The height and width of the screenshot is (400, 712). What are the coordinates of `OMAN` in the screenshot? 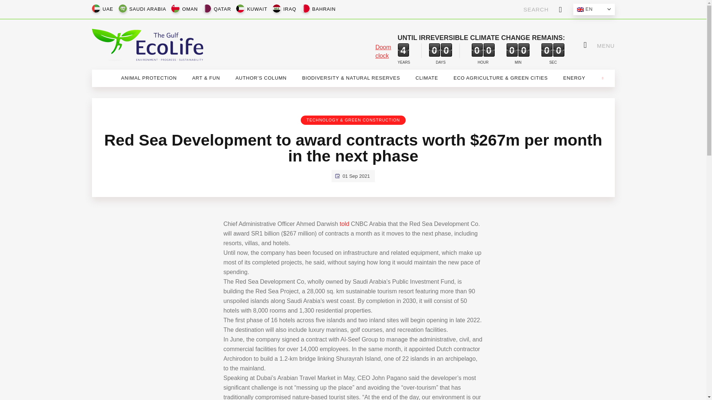 It's located at (190, 9).